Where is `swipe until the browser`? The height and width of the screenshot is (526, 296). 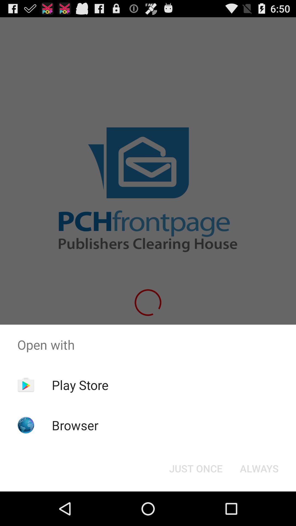
swipe until the browser is located at coordinates (75, 425).